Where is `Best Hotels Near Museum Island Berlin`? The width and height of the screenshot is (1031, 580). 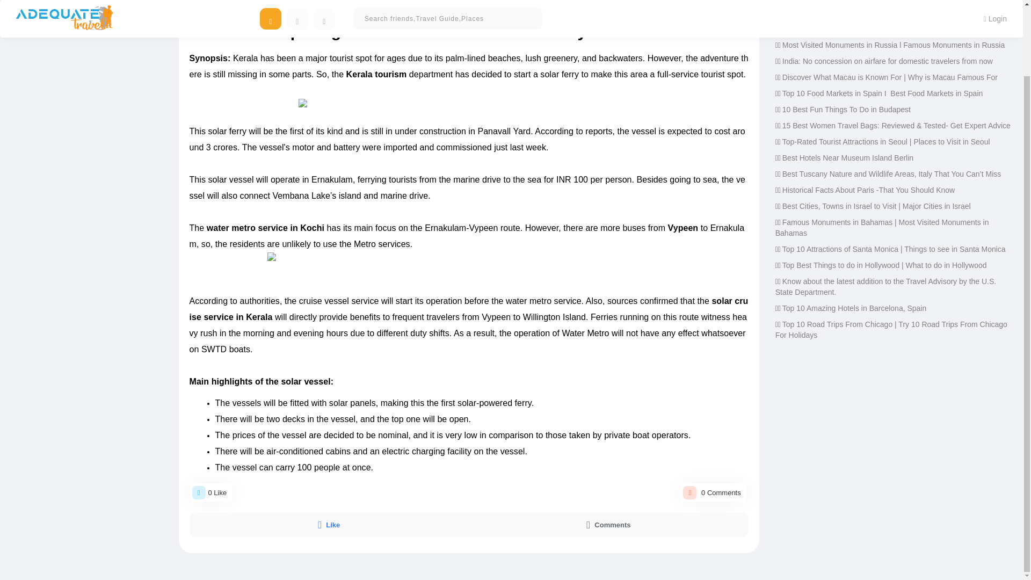
Best Hotels Near Museum Island Berlin is located at coordinates (848, 158).